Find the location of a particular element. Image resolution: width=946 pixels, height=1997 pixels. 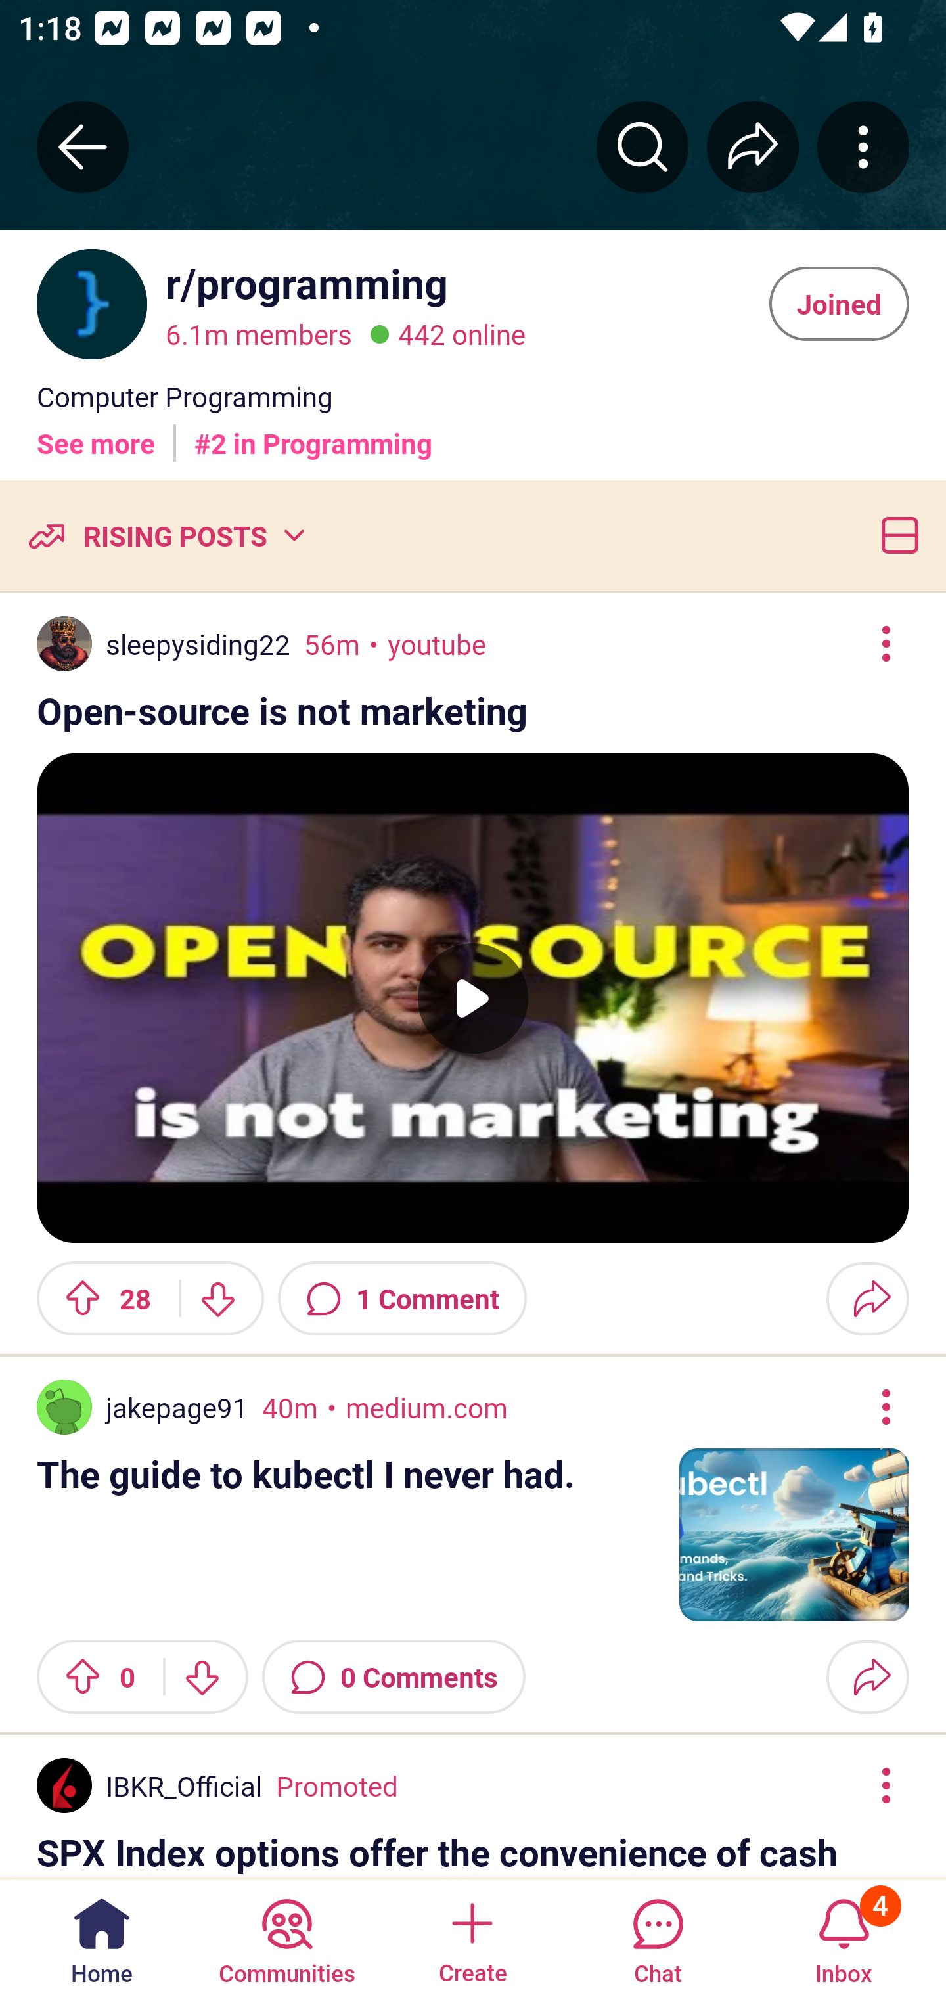

Share r/﻿programming is located at coordinates (753, 146).